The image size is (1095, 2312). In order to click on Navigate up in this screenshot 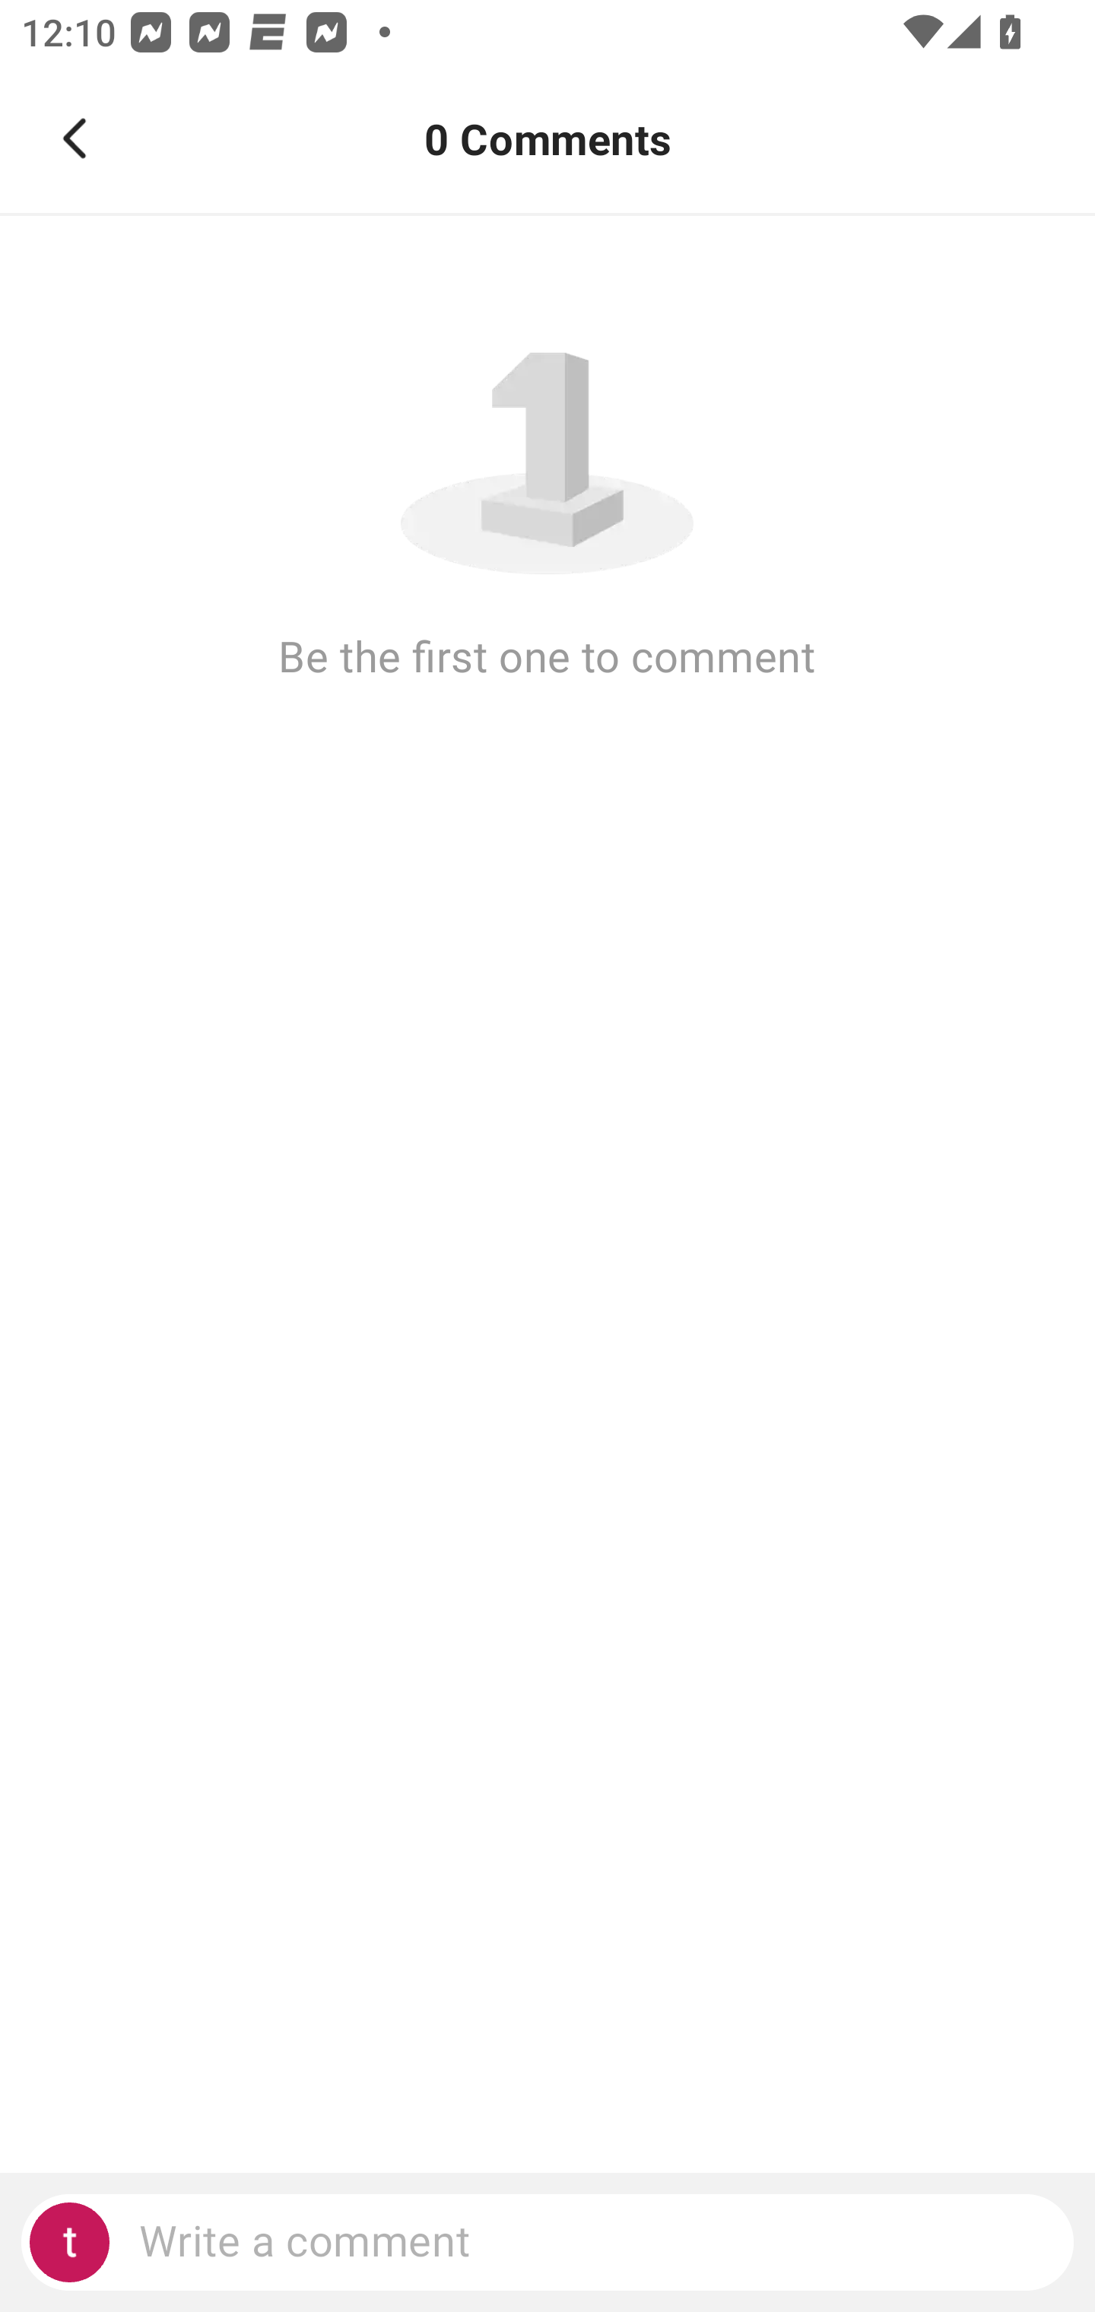, I will do `click(75, 138)`.